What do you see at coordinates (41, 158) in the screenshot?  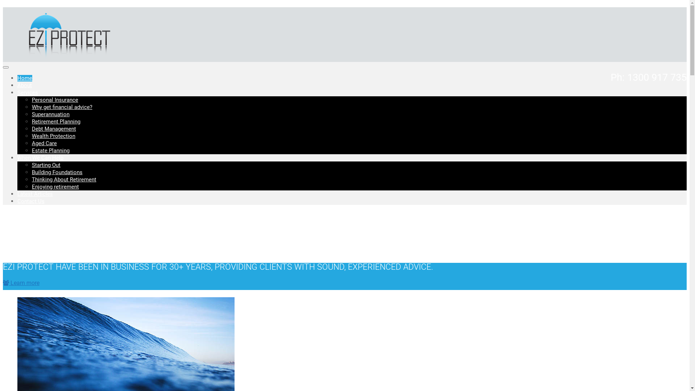 I see `When We Can Help` at bounding box center [41, 158].